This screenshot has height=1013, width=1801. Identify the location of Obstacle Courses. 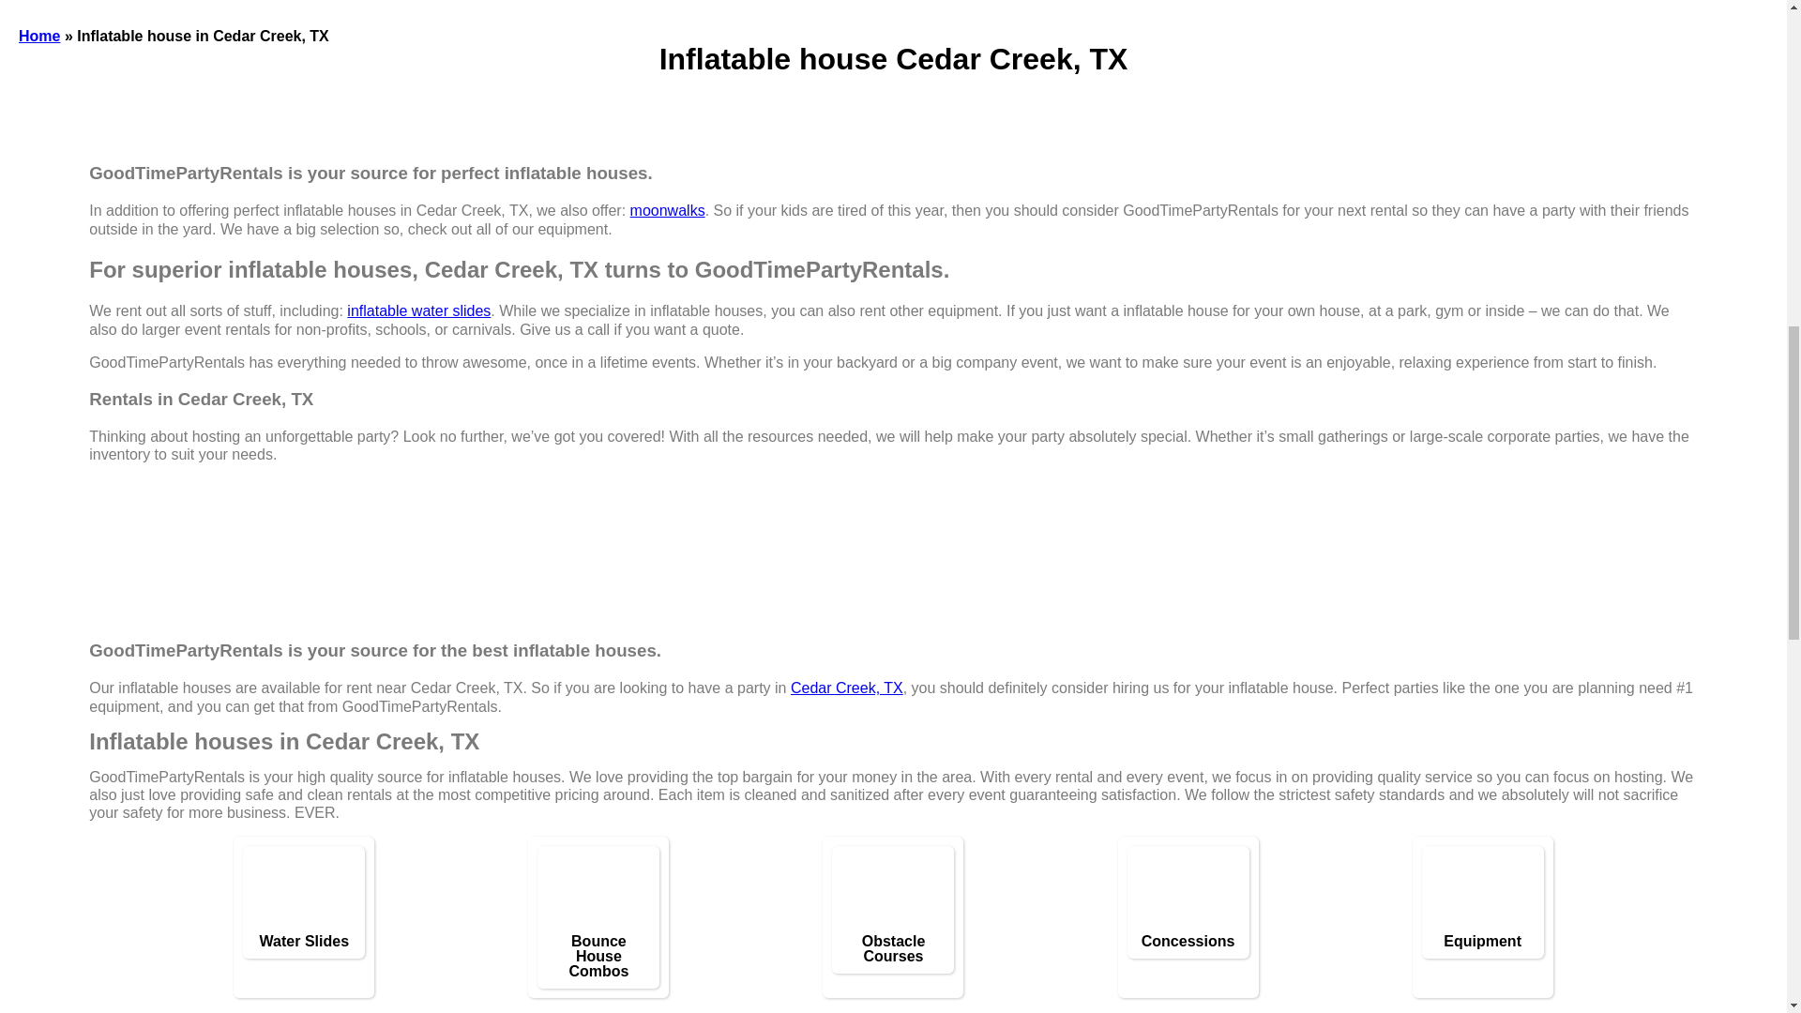
(897, 893).